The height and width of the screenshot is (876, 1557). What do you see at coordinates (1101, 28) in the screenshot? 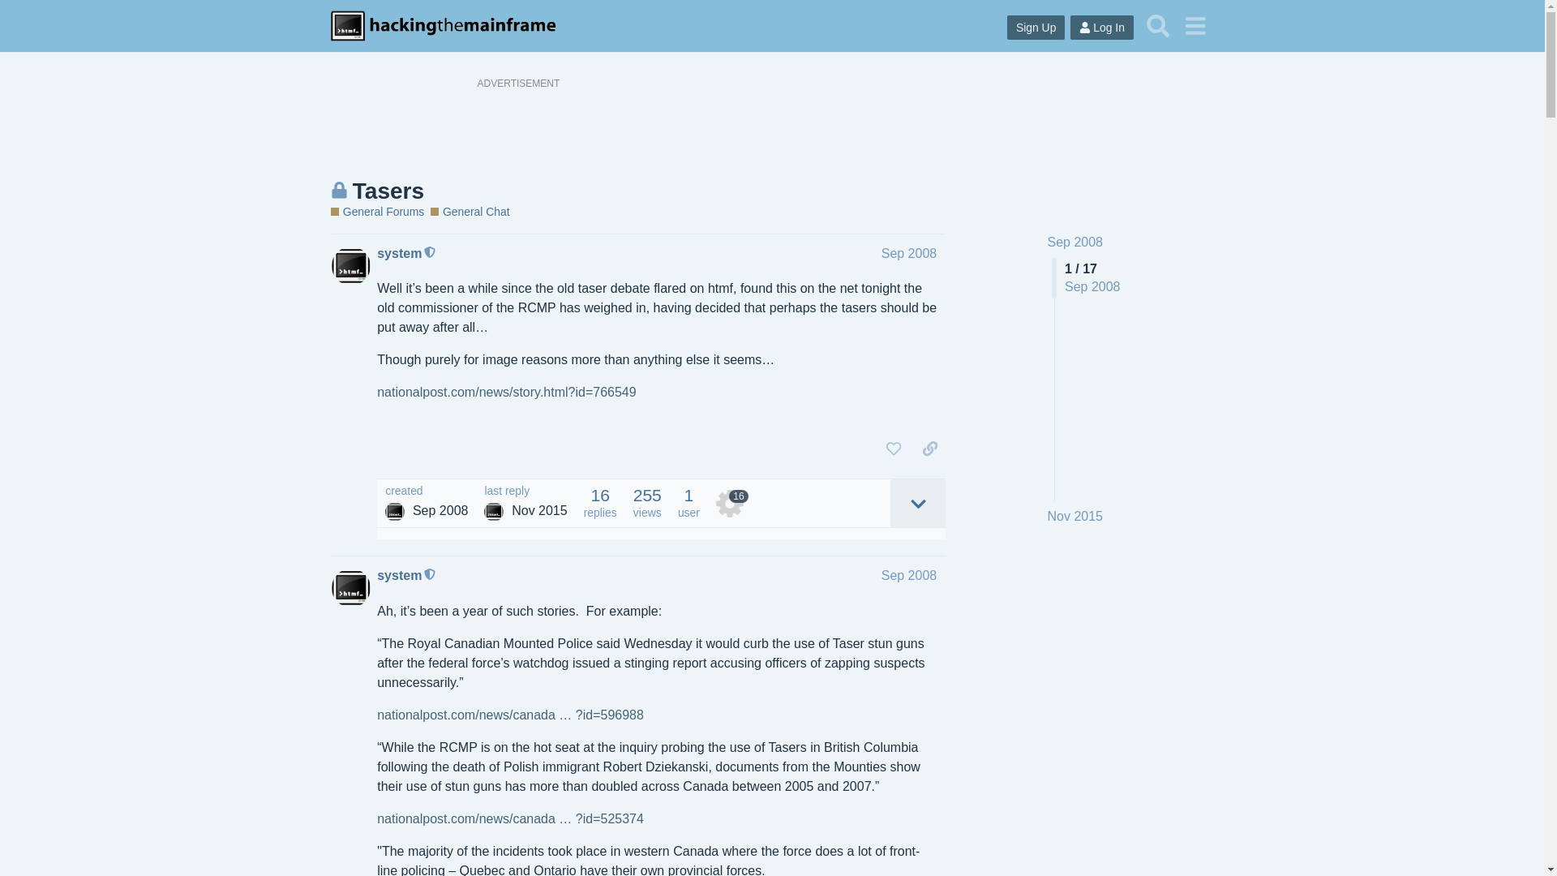
I see `Log In` at bounding box center [1101, 28].